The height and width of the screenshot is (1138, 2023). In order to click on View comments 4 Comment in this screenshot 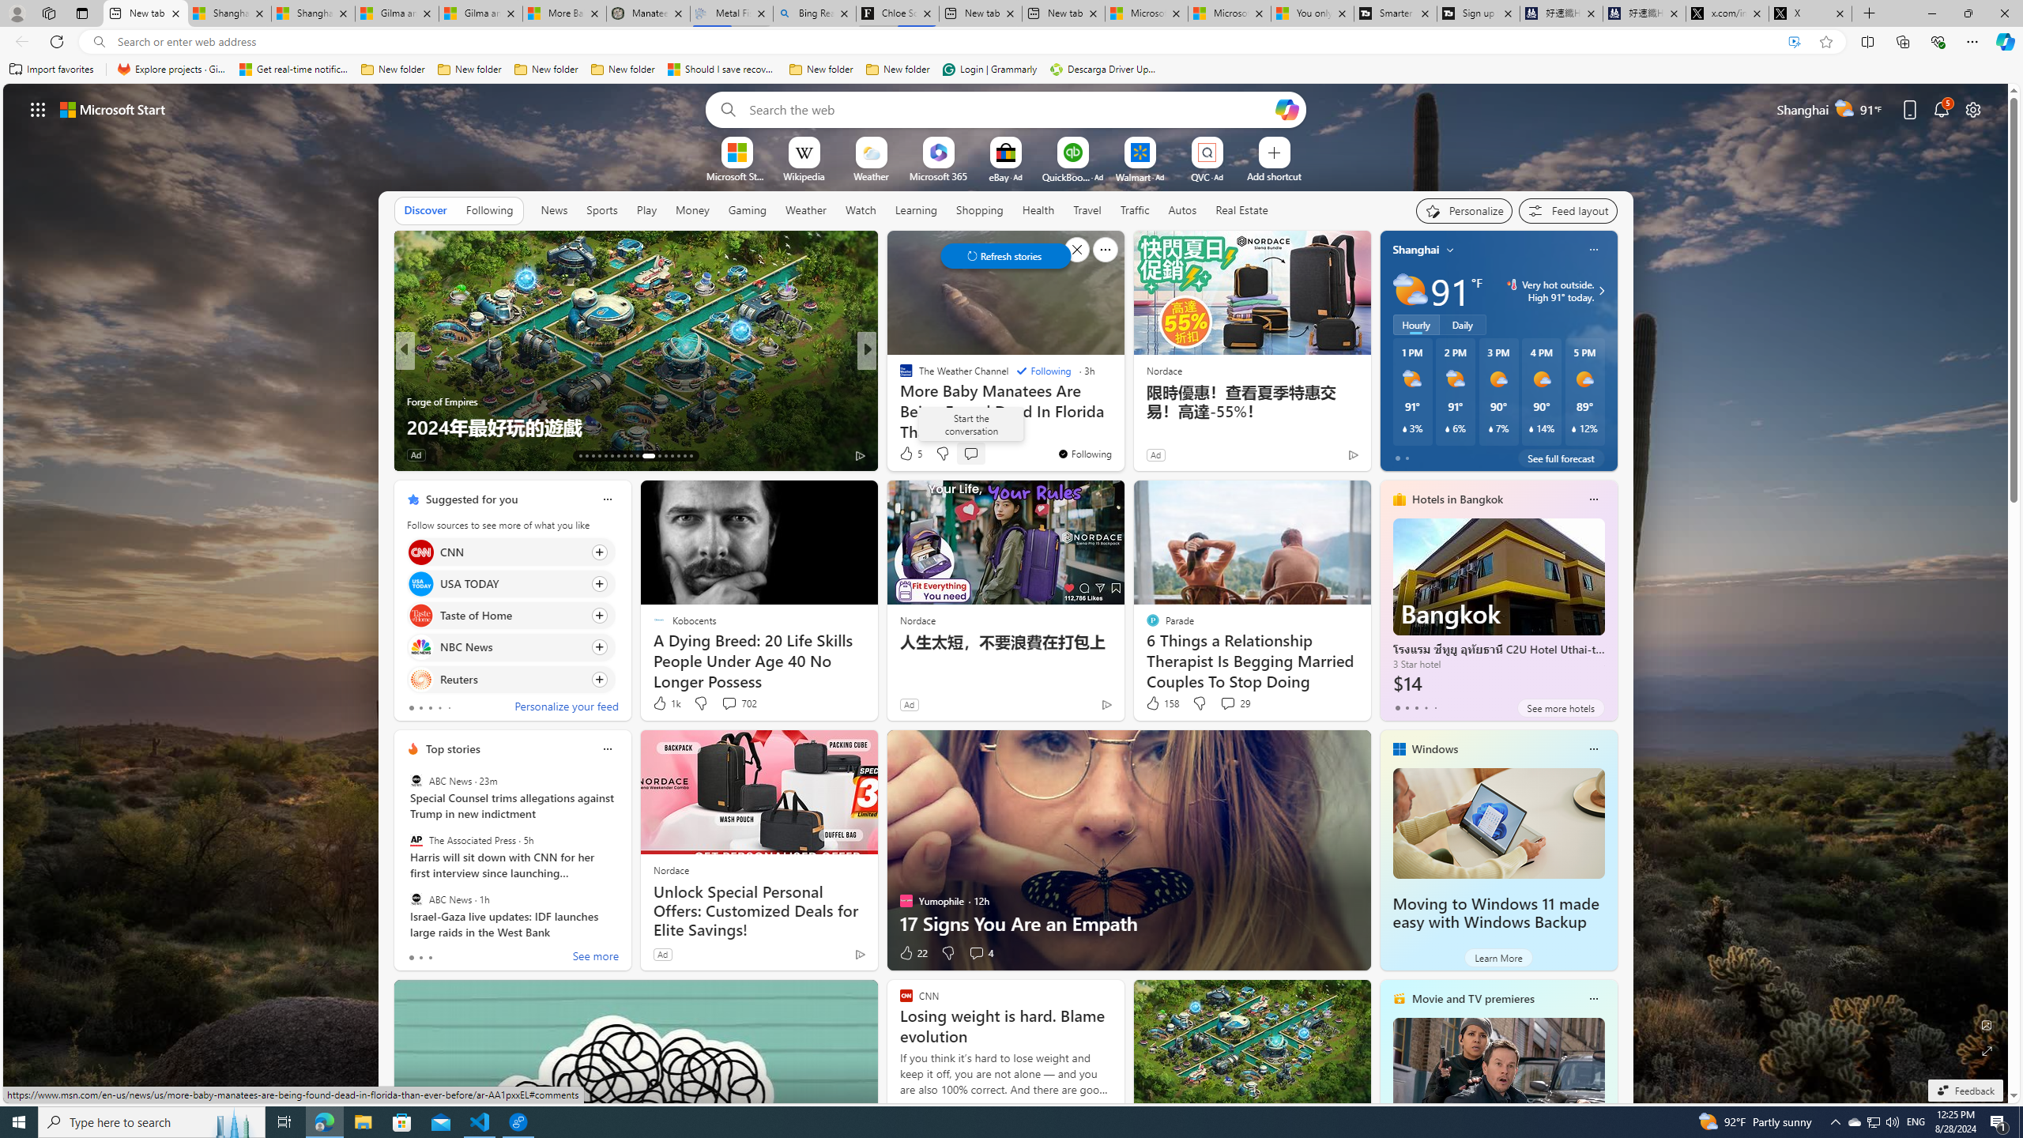, I will do `click(980, 953)`.